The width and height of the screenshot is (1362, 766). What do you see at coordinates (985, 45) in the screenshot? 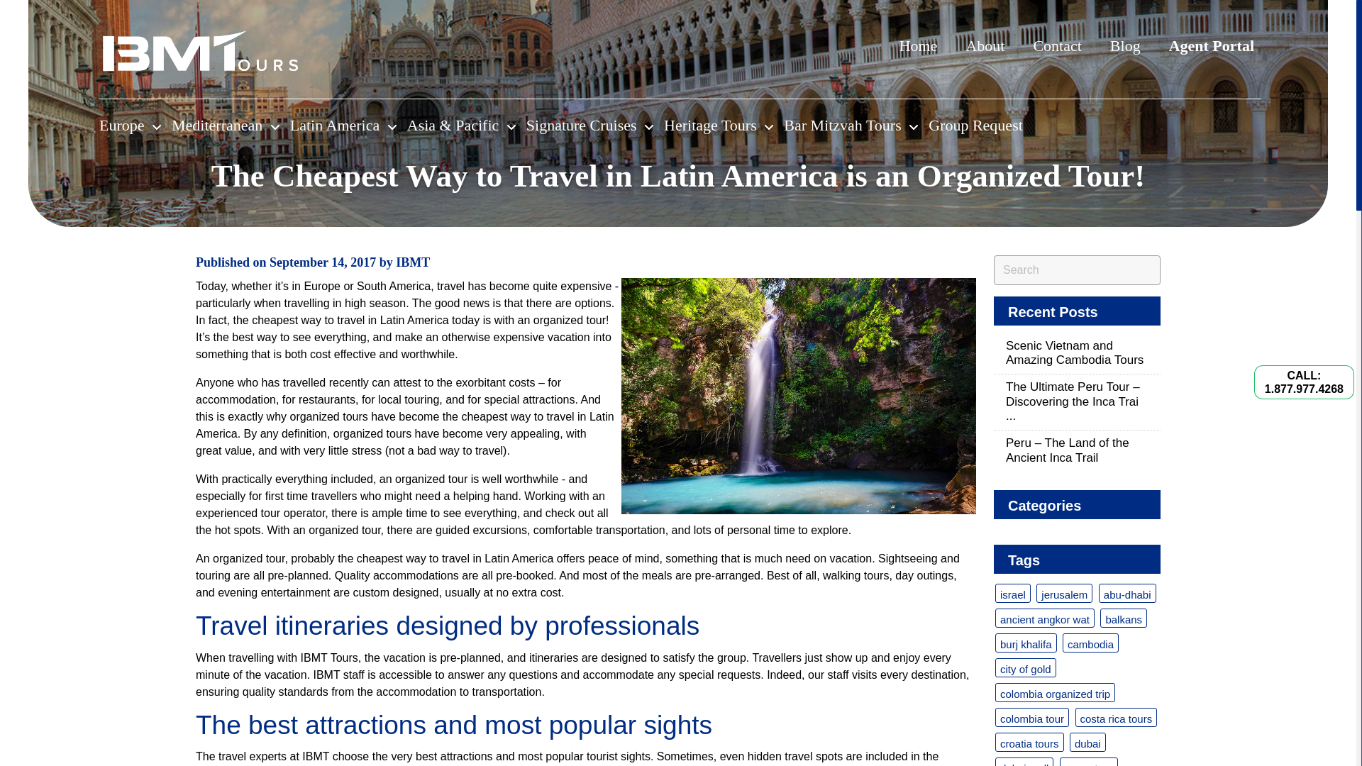
I see `About` at bounding box center [985, 45].